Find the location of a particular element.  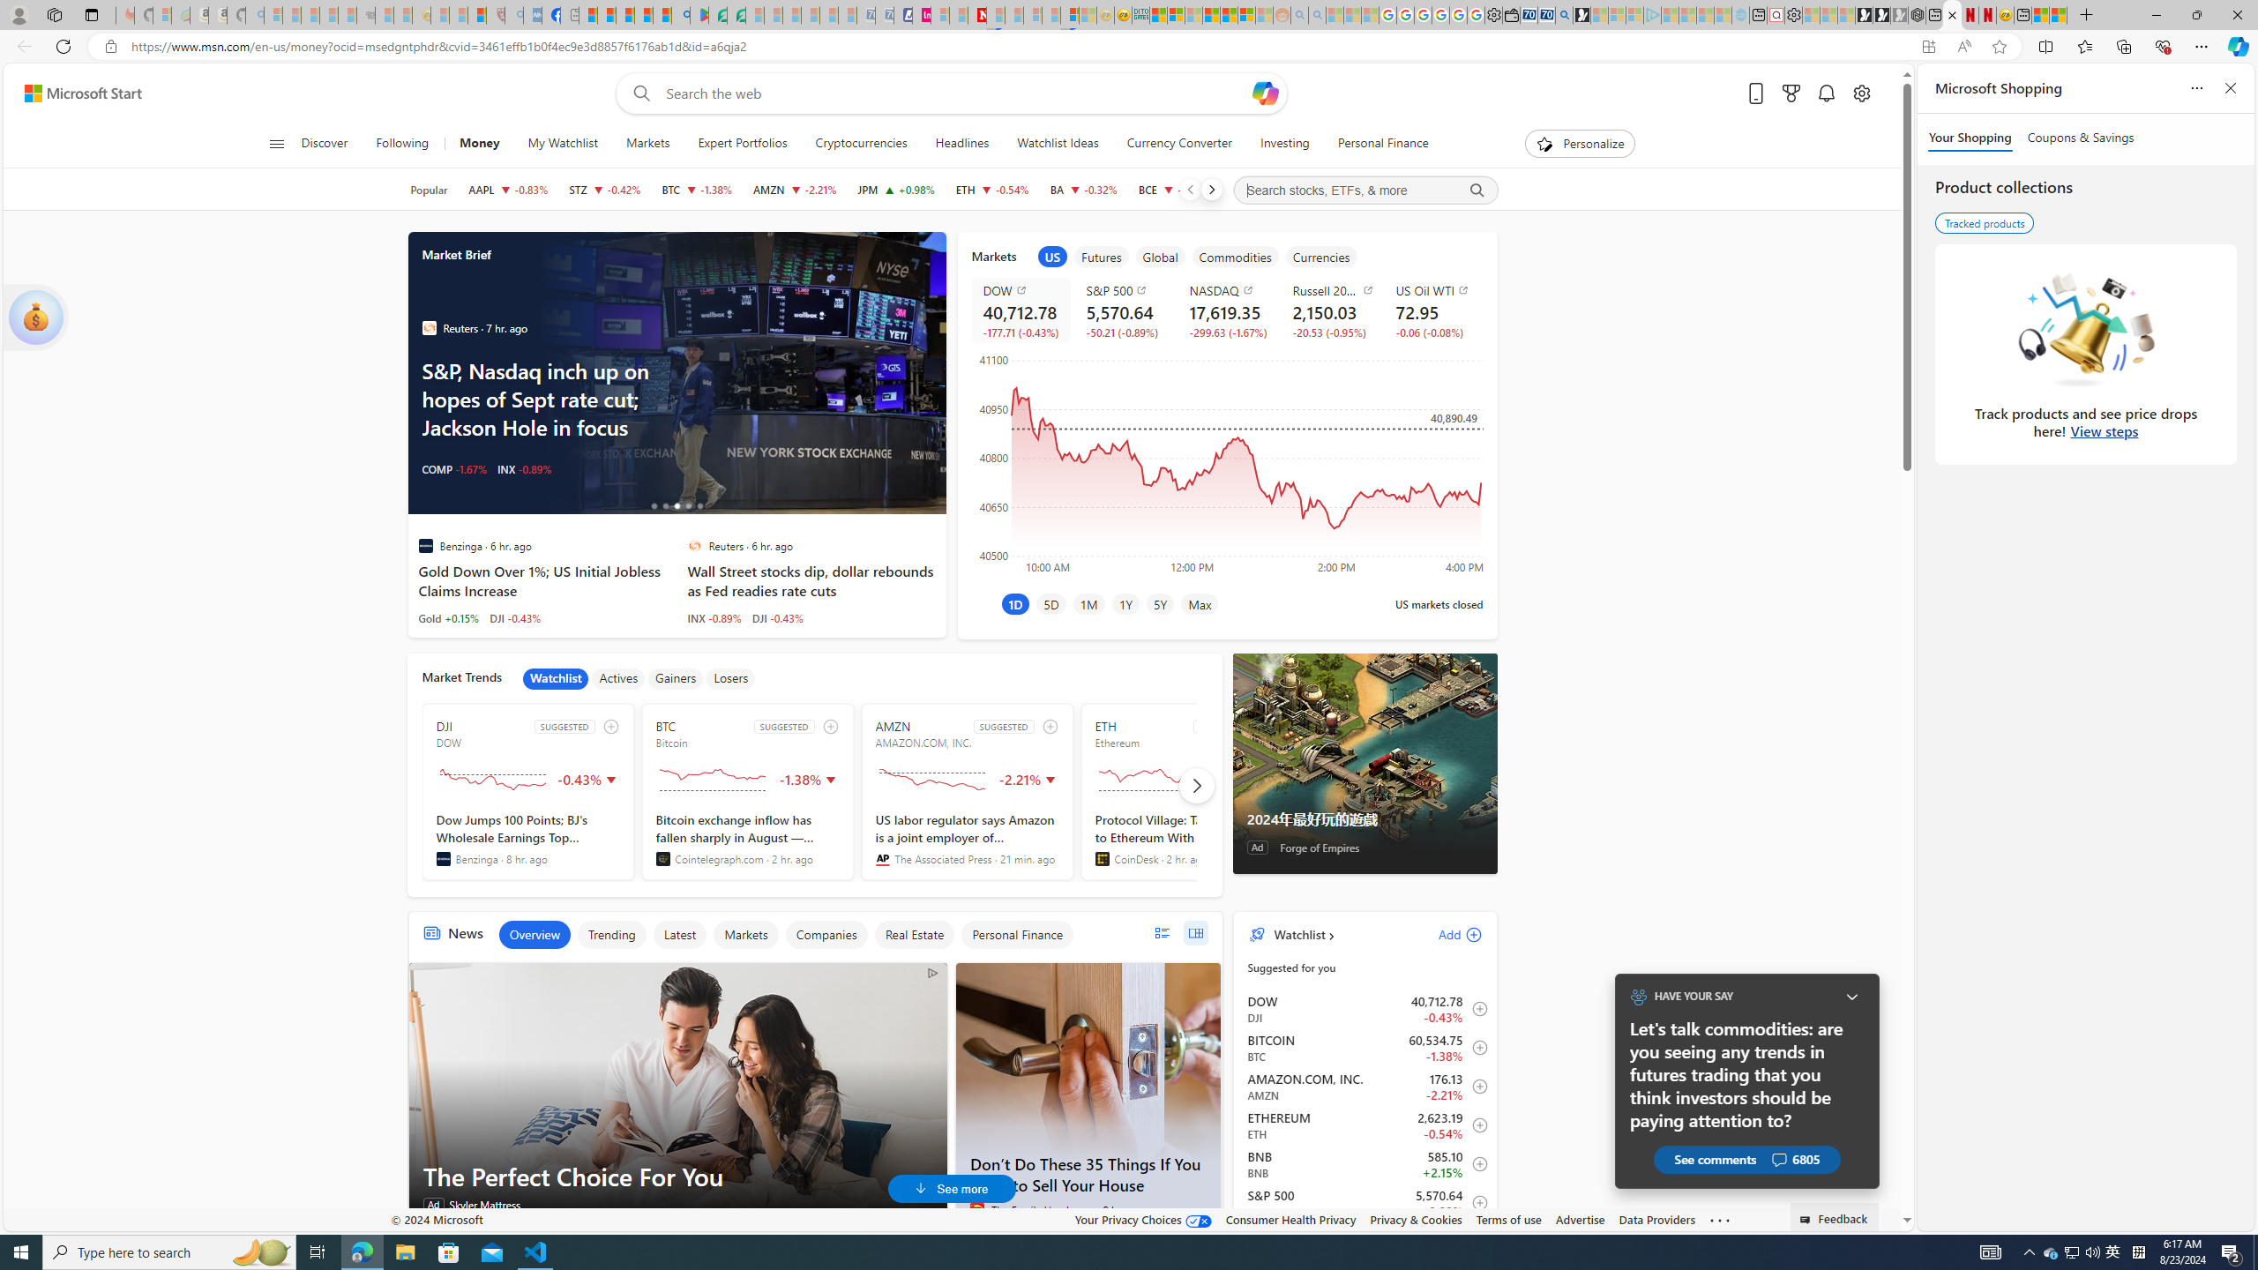

US Oil WTI is located at coordinates (1437, 290).